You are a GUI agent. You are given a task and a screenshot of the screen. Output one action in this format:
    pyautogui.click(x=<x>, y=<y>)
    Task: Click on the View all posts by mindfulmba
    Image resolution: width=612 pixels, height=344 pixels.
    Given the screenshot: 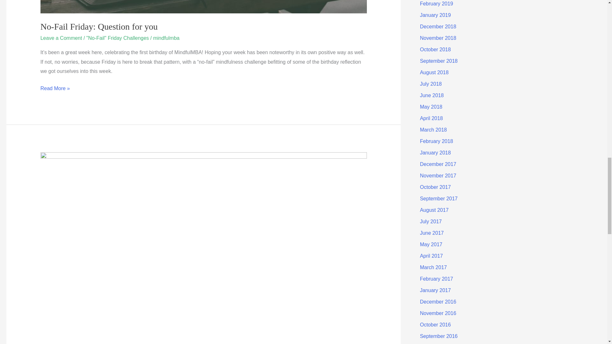 What is the action you would take?
    pyautogui.click(x=166, y=38)
    